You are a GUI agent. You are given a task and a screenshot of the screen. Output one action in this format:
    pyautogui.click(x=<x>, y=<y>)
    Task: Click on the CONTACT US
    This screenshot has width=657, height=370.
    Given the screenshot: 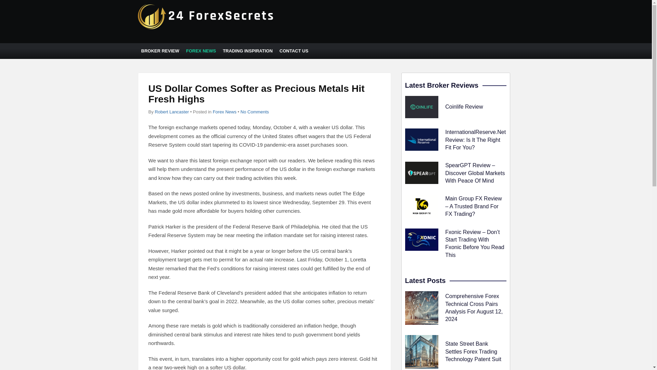 What is the action you would take?
    pyautogui.click(x=294, y=51)
    